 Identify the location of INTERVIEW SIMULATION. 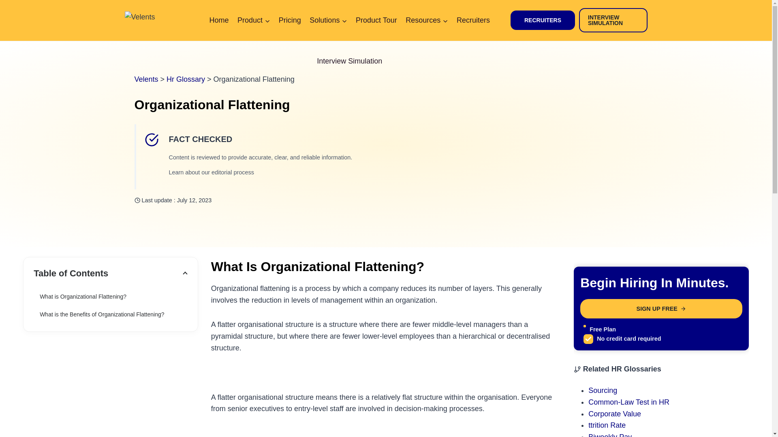
(613, 20).